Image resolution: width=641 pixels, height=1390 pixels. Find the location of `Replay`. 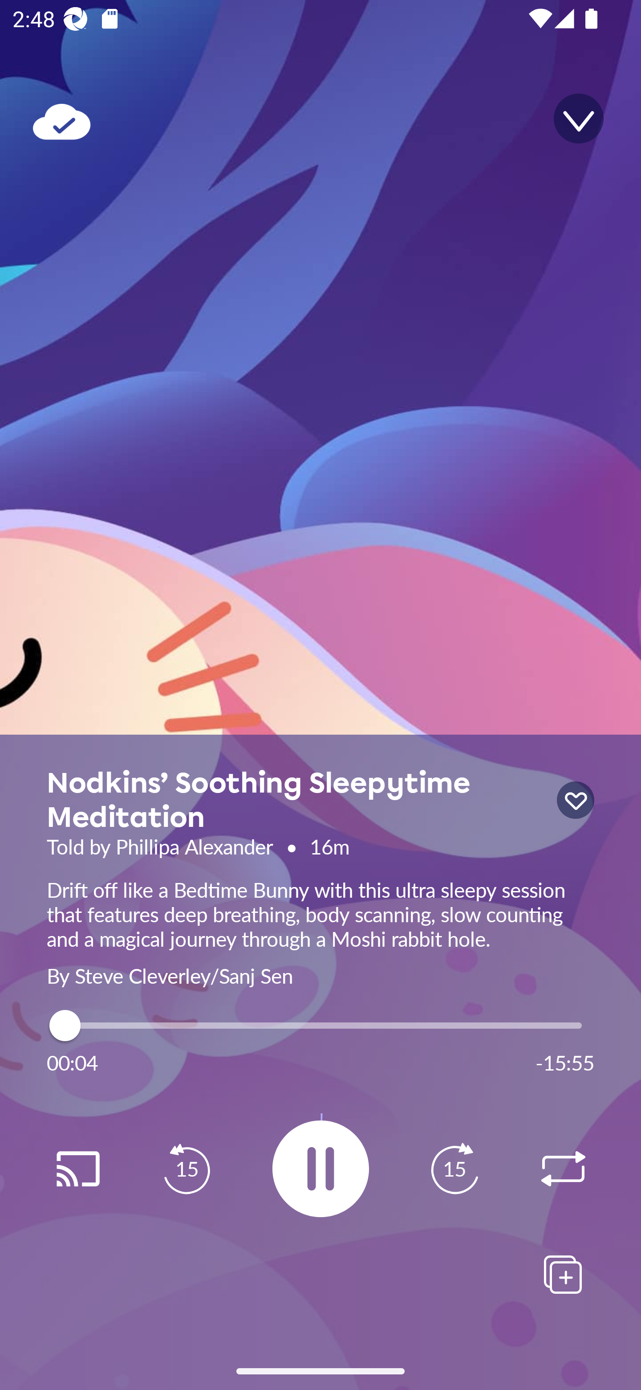

Replay is located at coordinates (77, 1169).